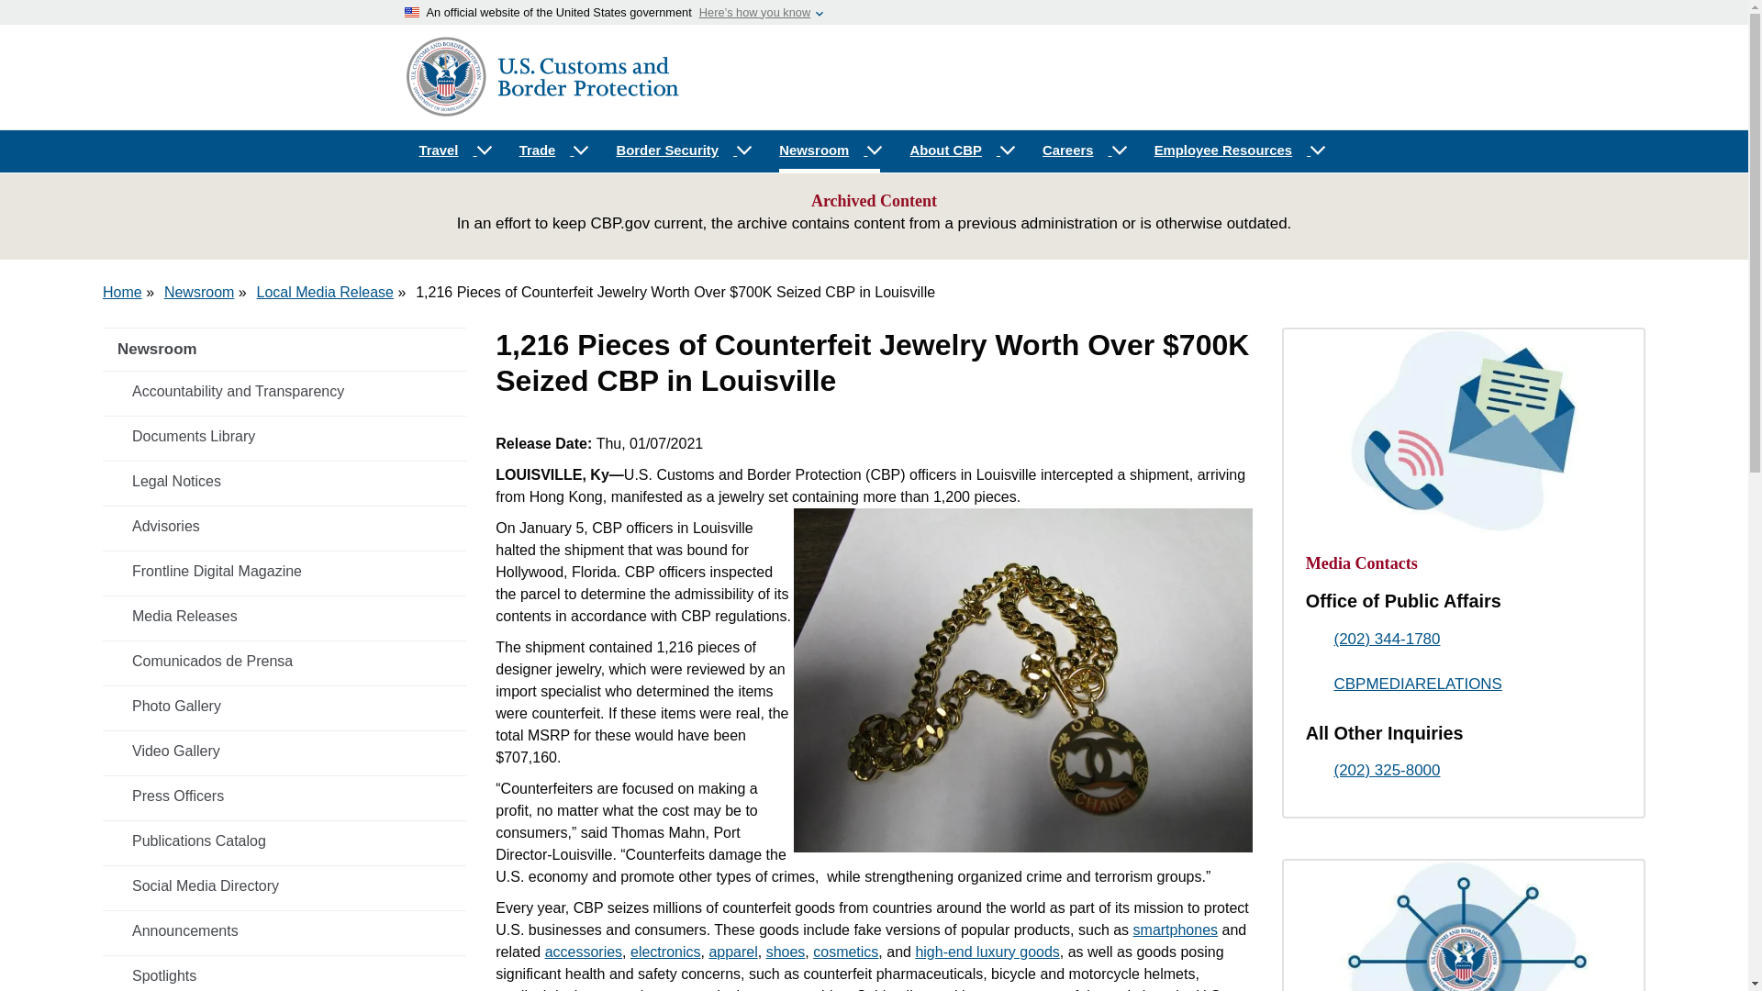 The height and width of the screenshot is (991, 1762). What do you see at coordinates (986, 952) in the screenshot?
I see `high-end luxury goods` at bounding box center [986, 952].